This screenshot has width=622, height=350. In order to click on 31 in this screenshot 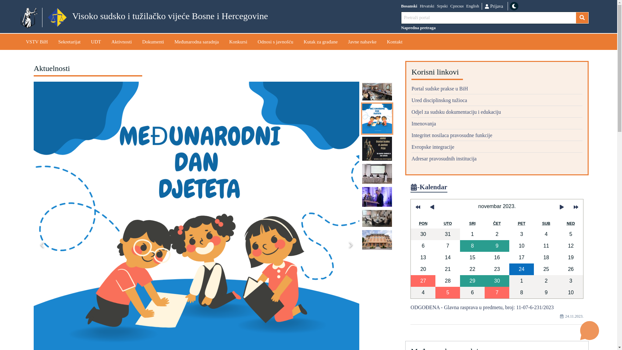, I will do `click(448, 234)`.